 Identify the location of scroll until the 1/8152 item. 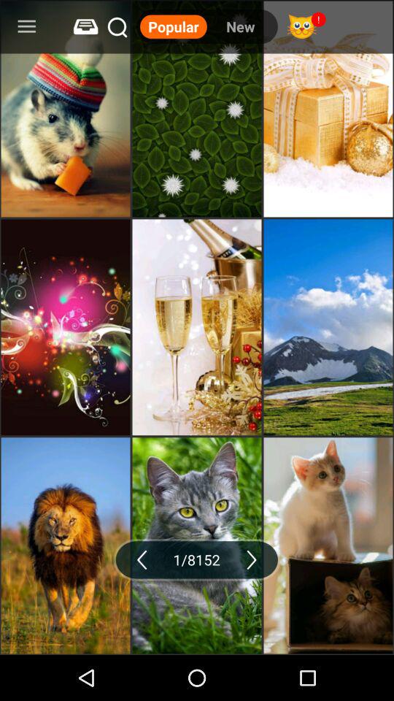
(197, 559).